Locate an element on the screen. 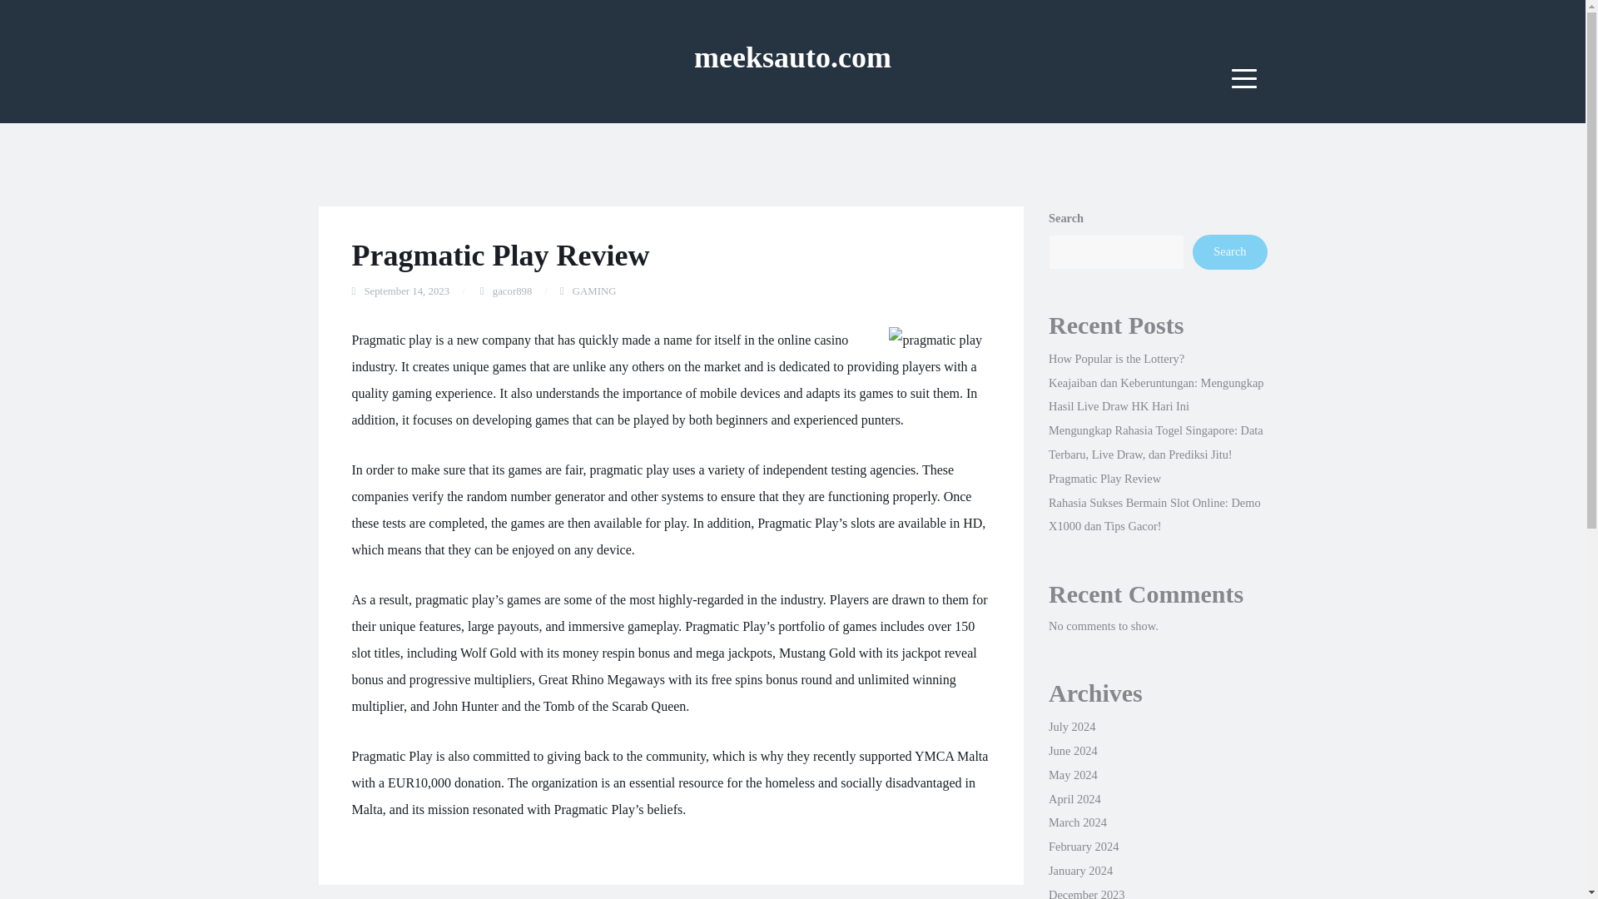 This screenshot has height=899, width=1598. Menu is located at coordinates (1244, 78).